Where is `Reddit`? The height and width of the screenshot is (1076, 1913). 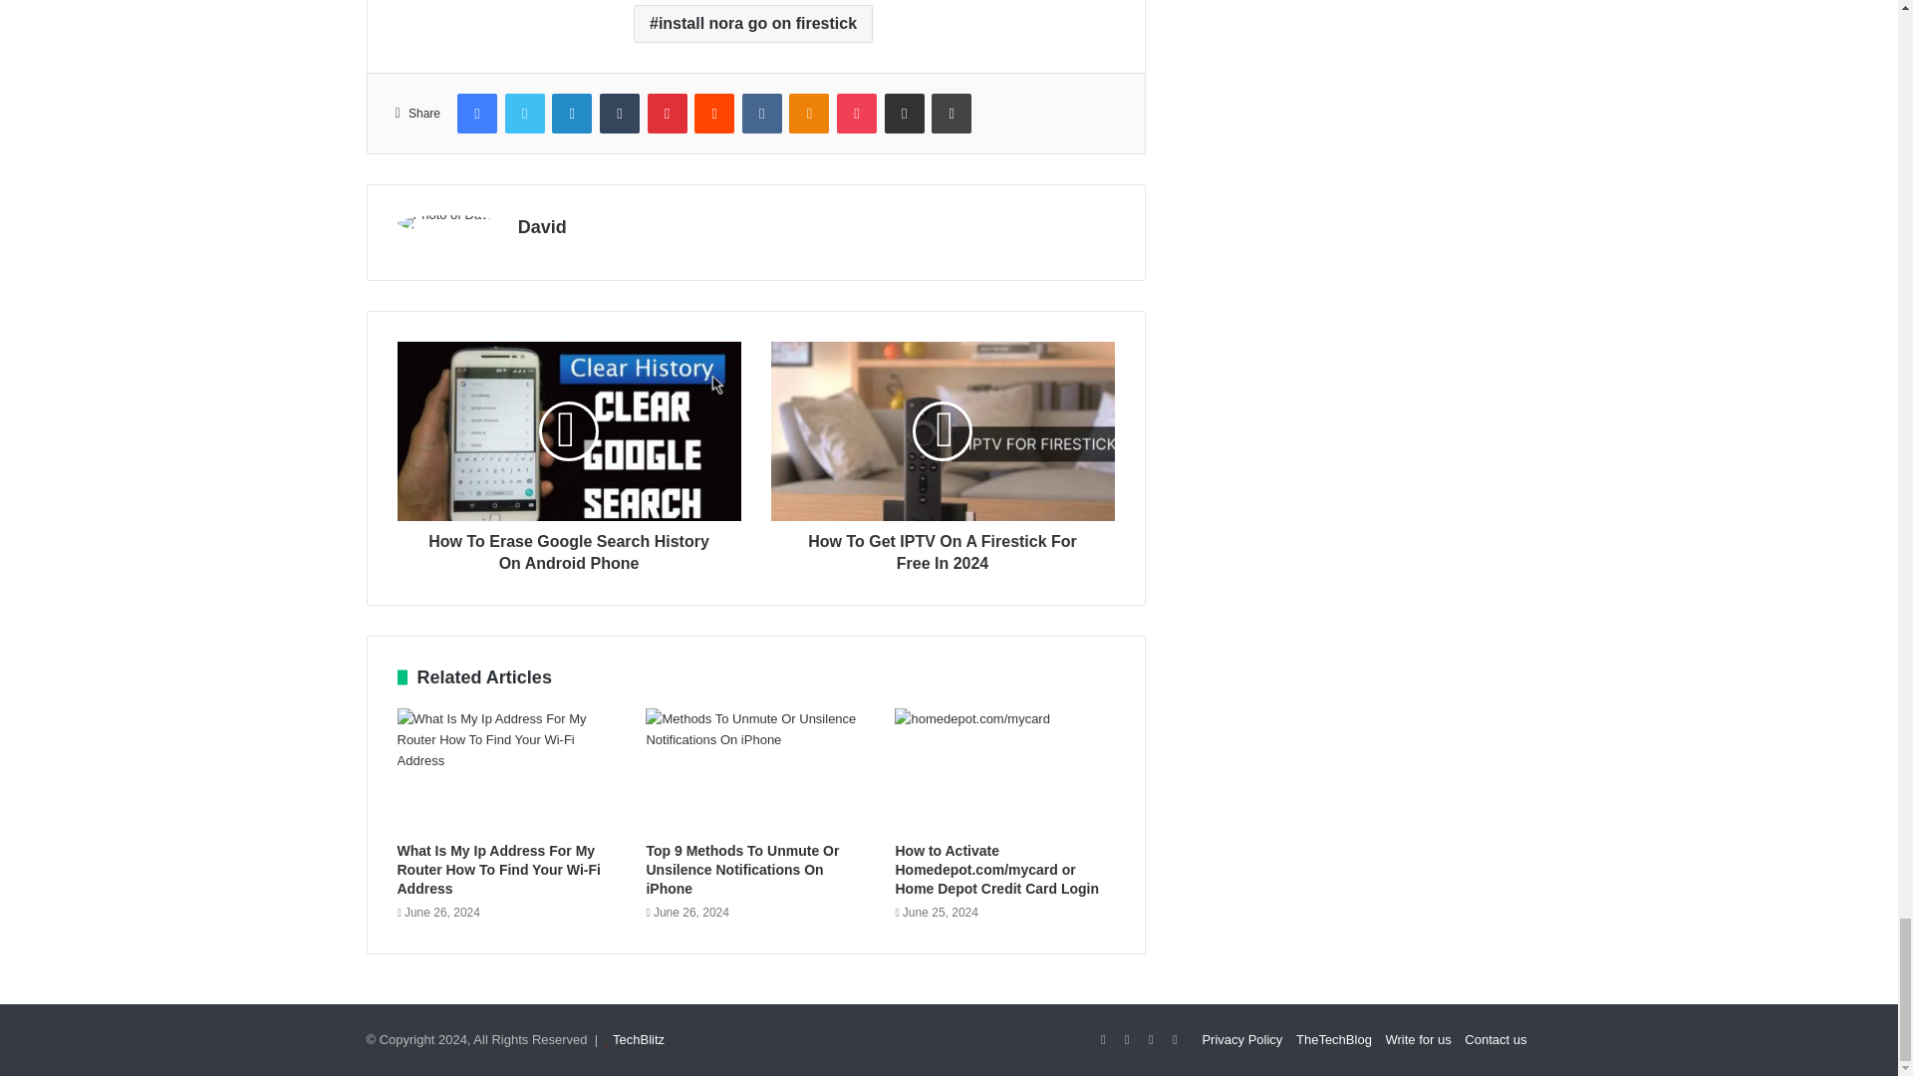 Reddit is located at coordinates (713, 112).